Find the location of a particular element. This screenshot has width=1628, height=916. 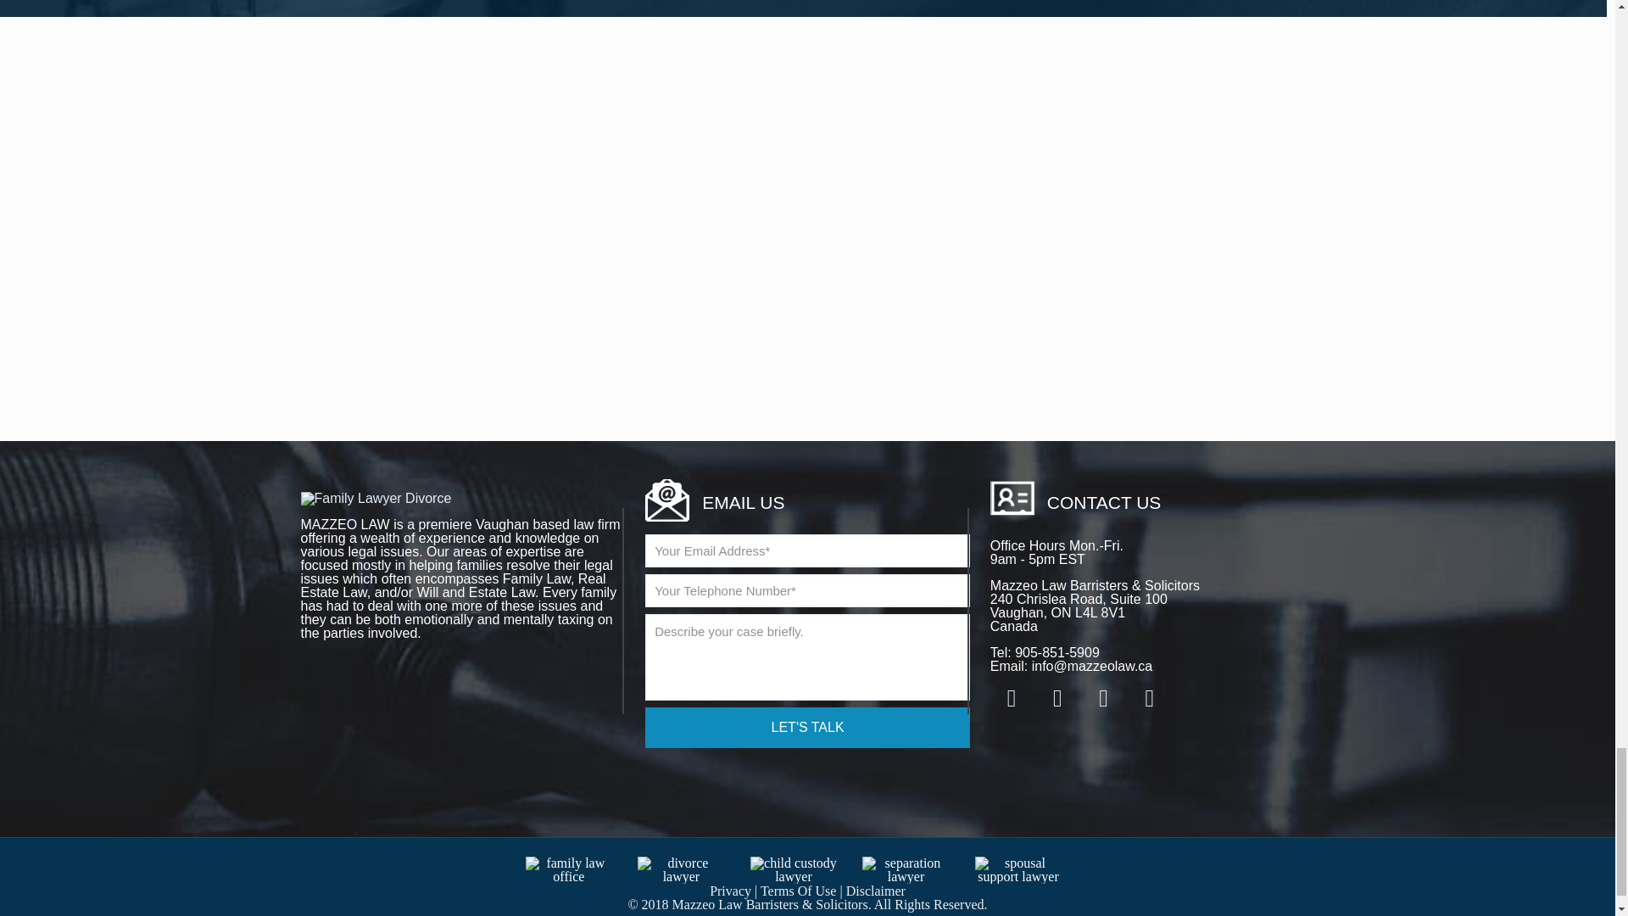

child custody lawyer vaughan is located at coordinates (794, 870).